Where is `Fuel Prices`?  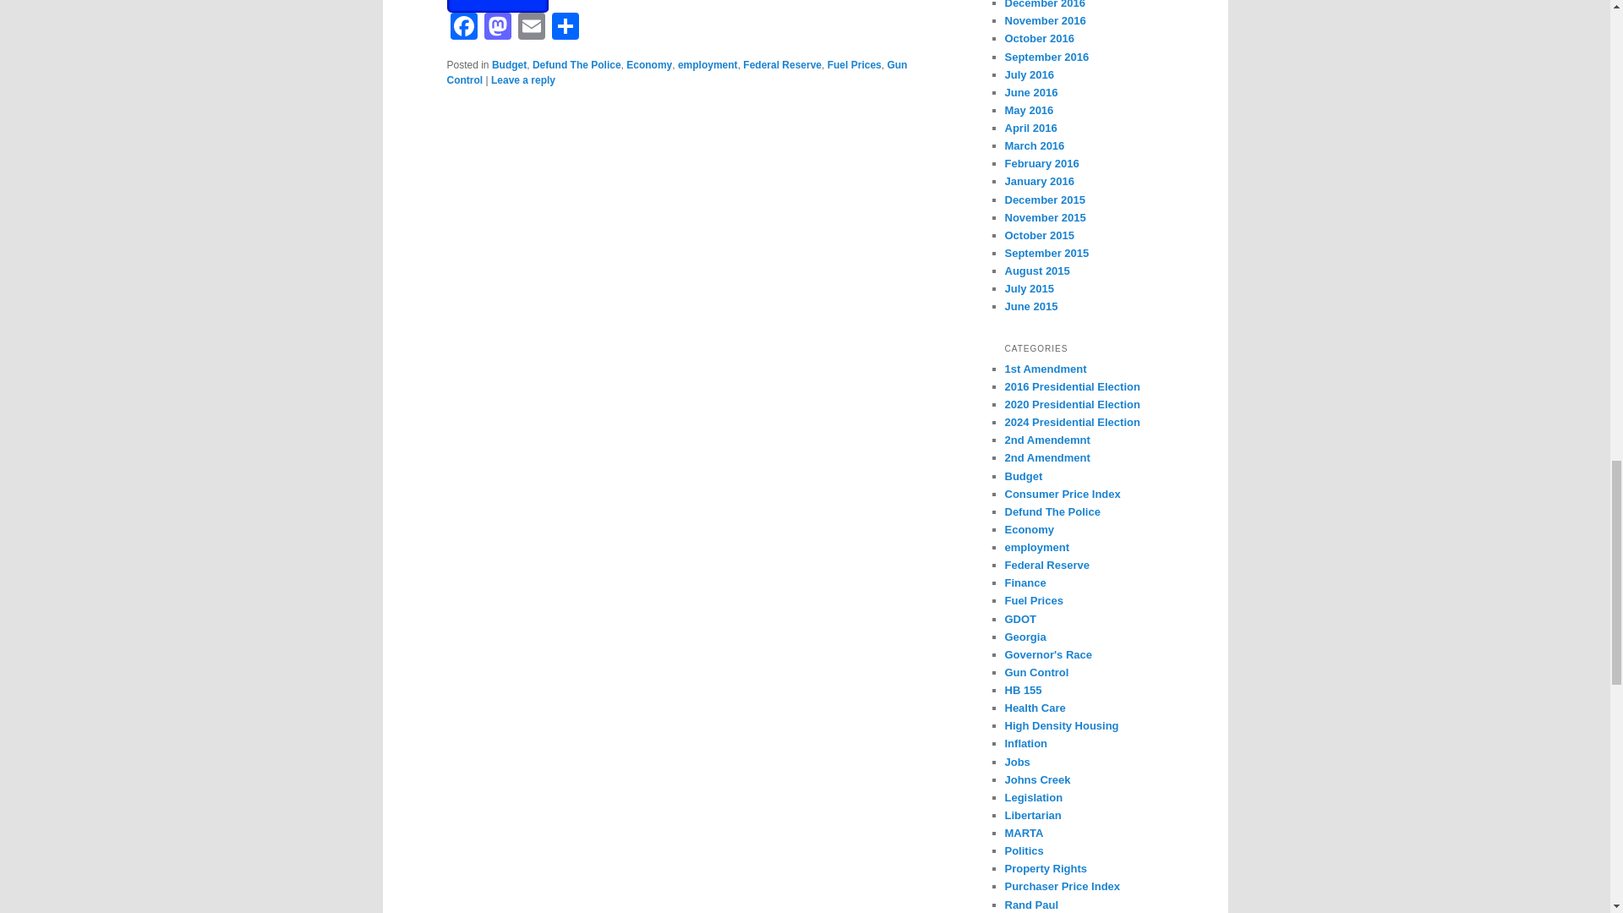 Fuel Prices is located at coordinates (854, 65).